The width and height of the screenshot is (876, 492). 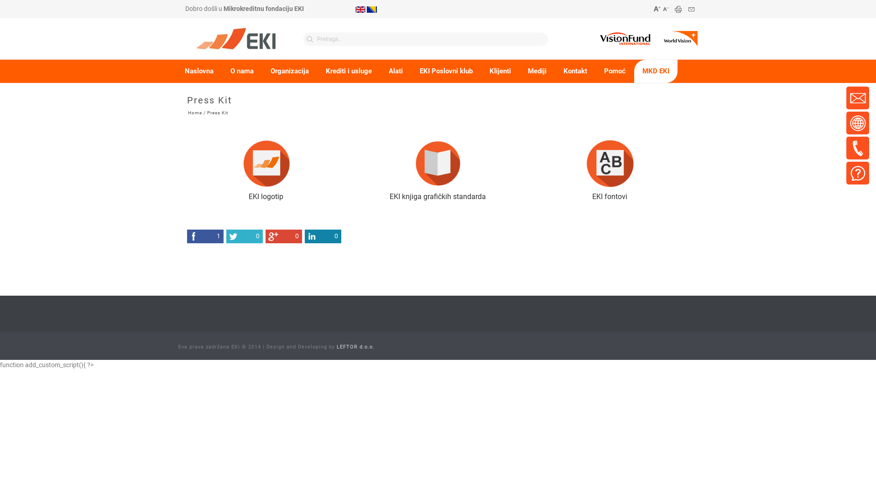 I want to click on 0, so click(x=284, y=236).